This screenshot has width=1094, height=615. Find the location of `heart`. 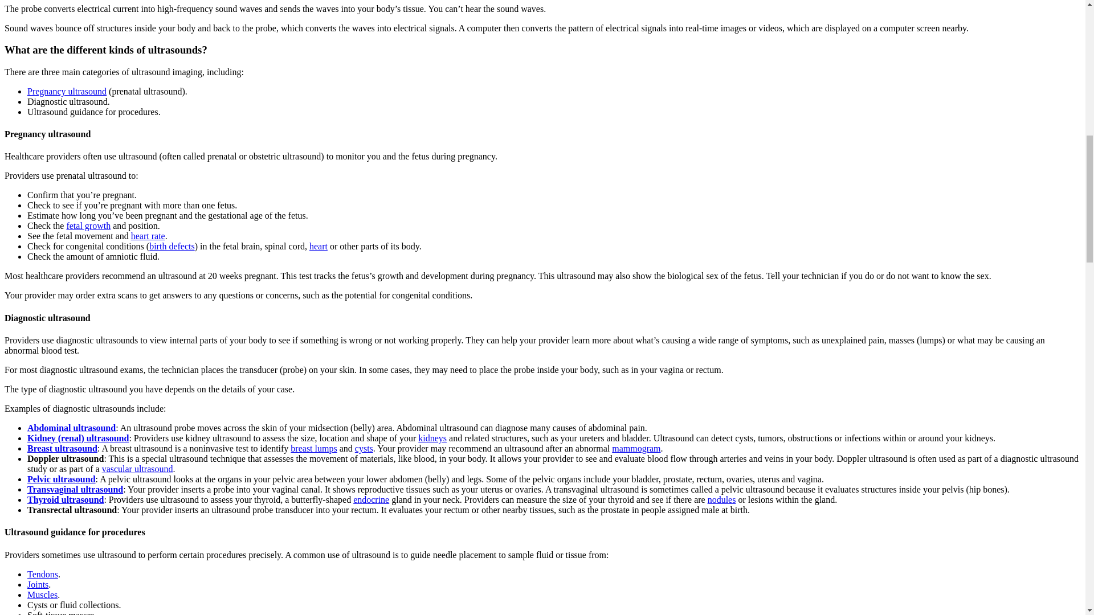

heart is located at coordinates (318, 246).